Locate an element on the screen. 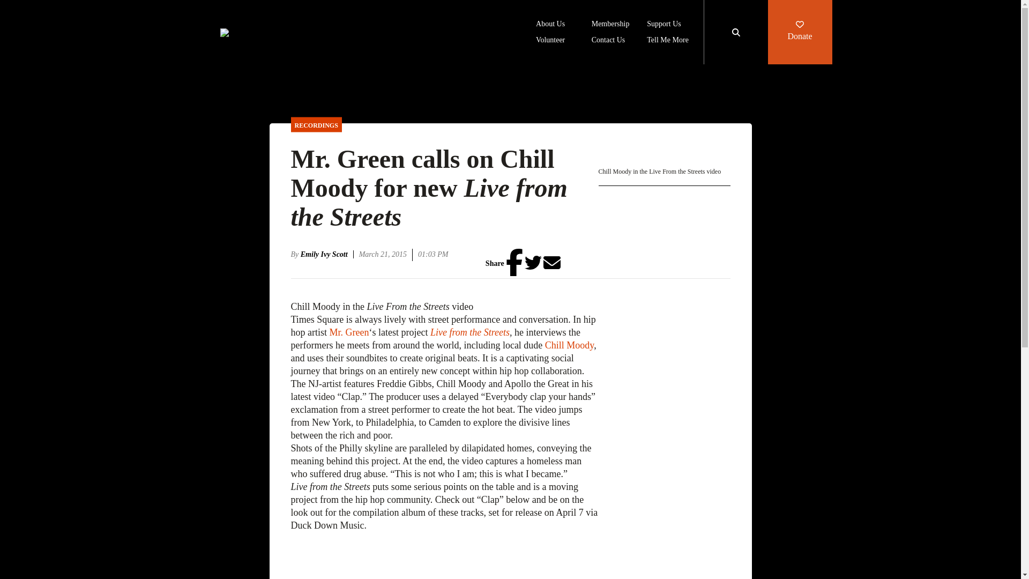  Live from the Streets is located at coordinates (469, 332).